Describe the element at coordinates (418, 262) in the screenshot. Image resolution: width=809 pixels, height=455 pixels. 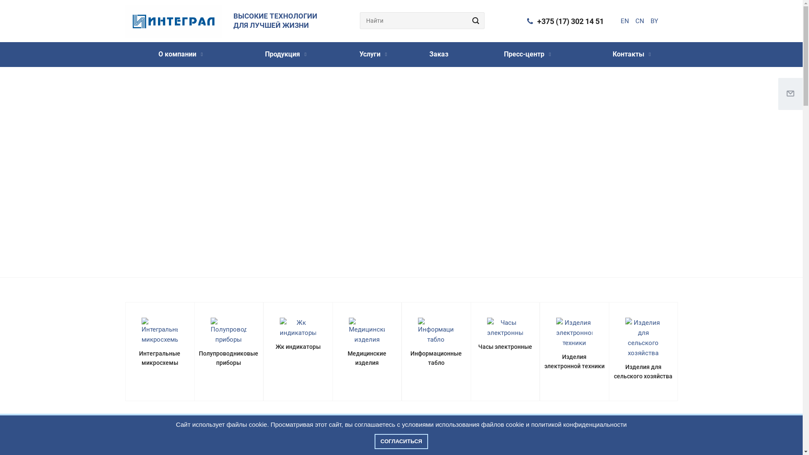
I see `5` at that location.